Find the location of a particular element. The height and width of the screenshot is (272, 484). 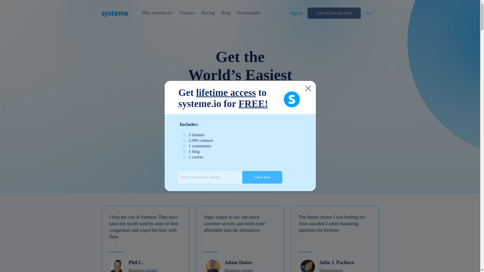

Pricing is located at coordinates (208, 13).